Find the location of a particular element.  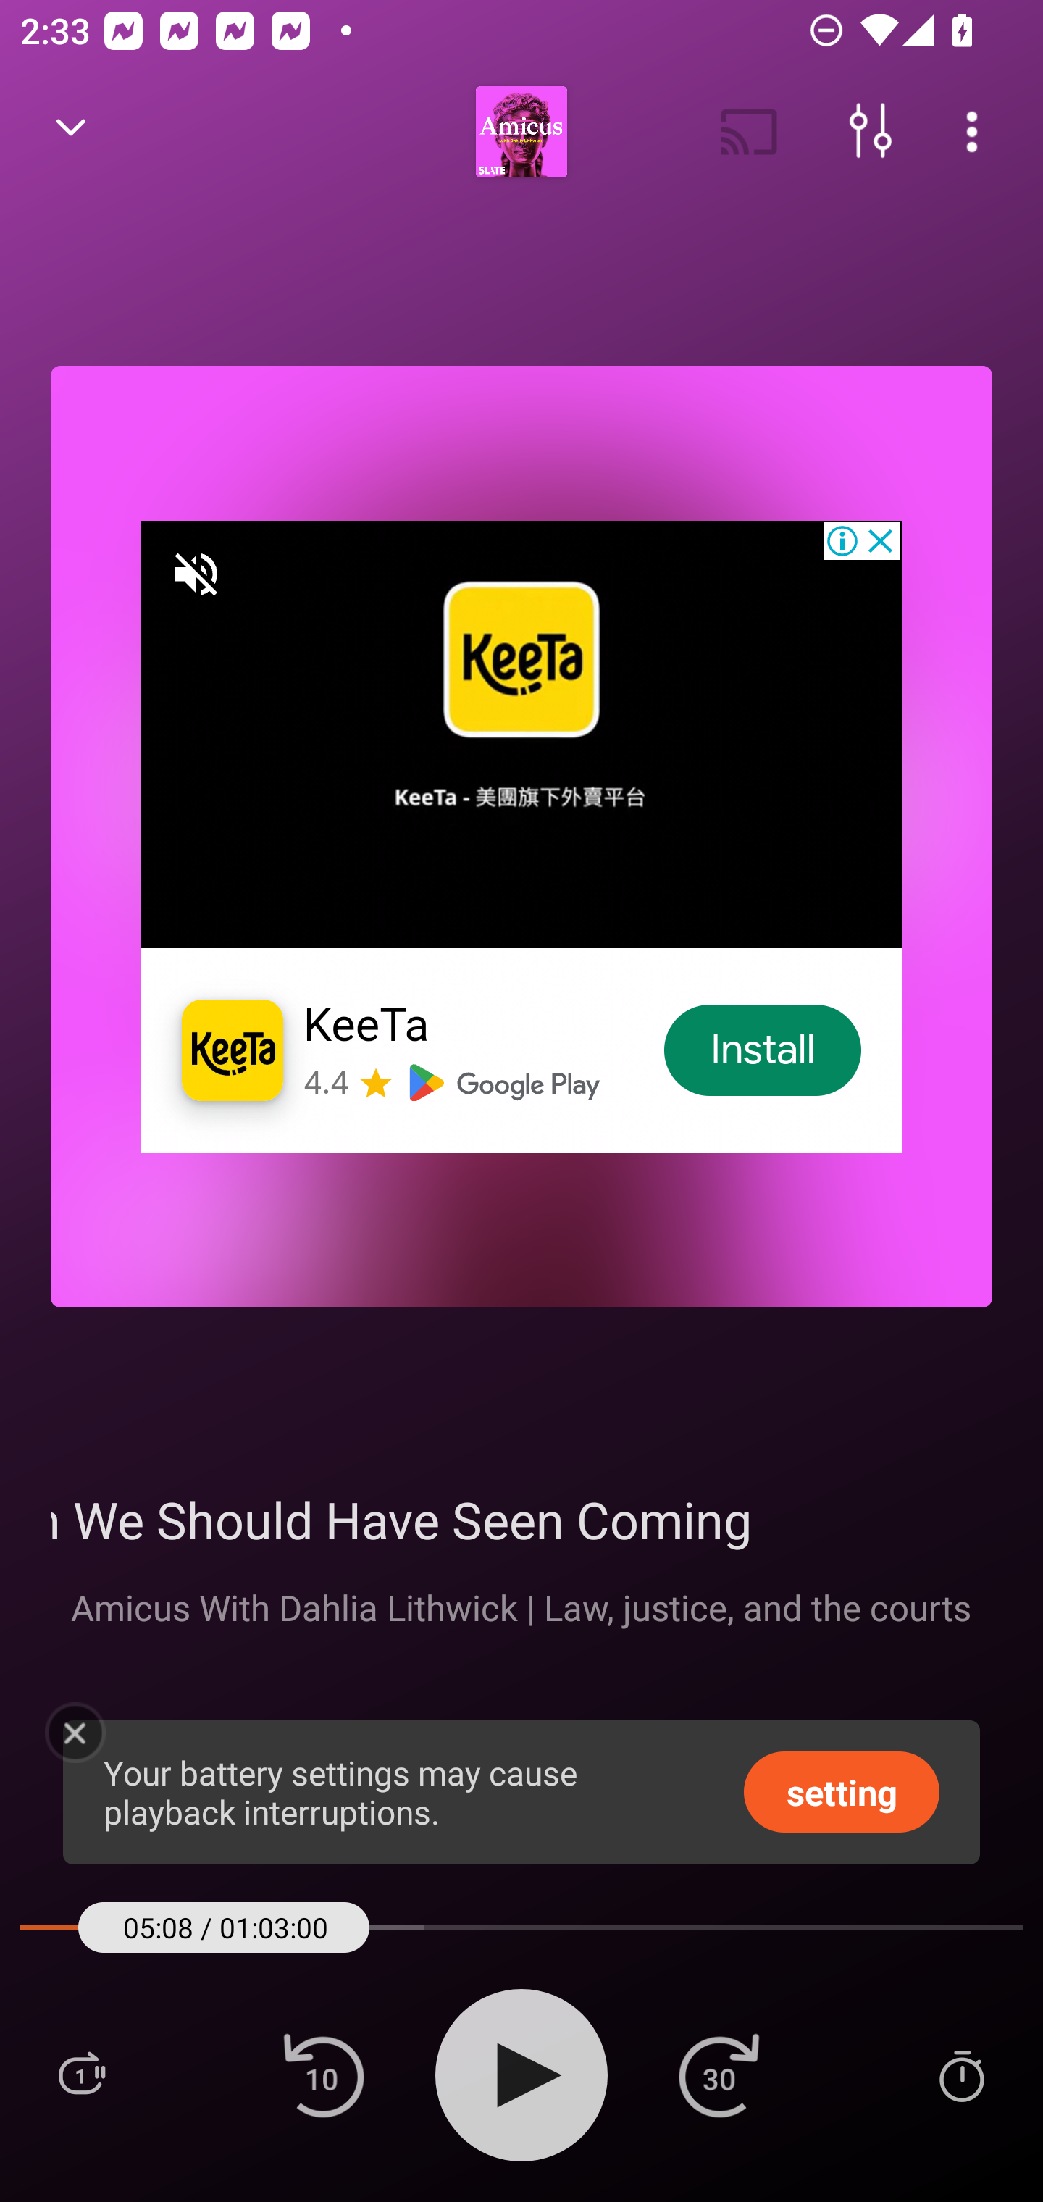

Install is located at coordinates (763, 1050).